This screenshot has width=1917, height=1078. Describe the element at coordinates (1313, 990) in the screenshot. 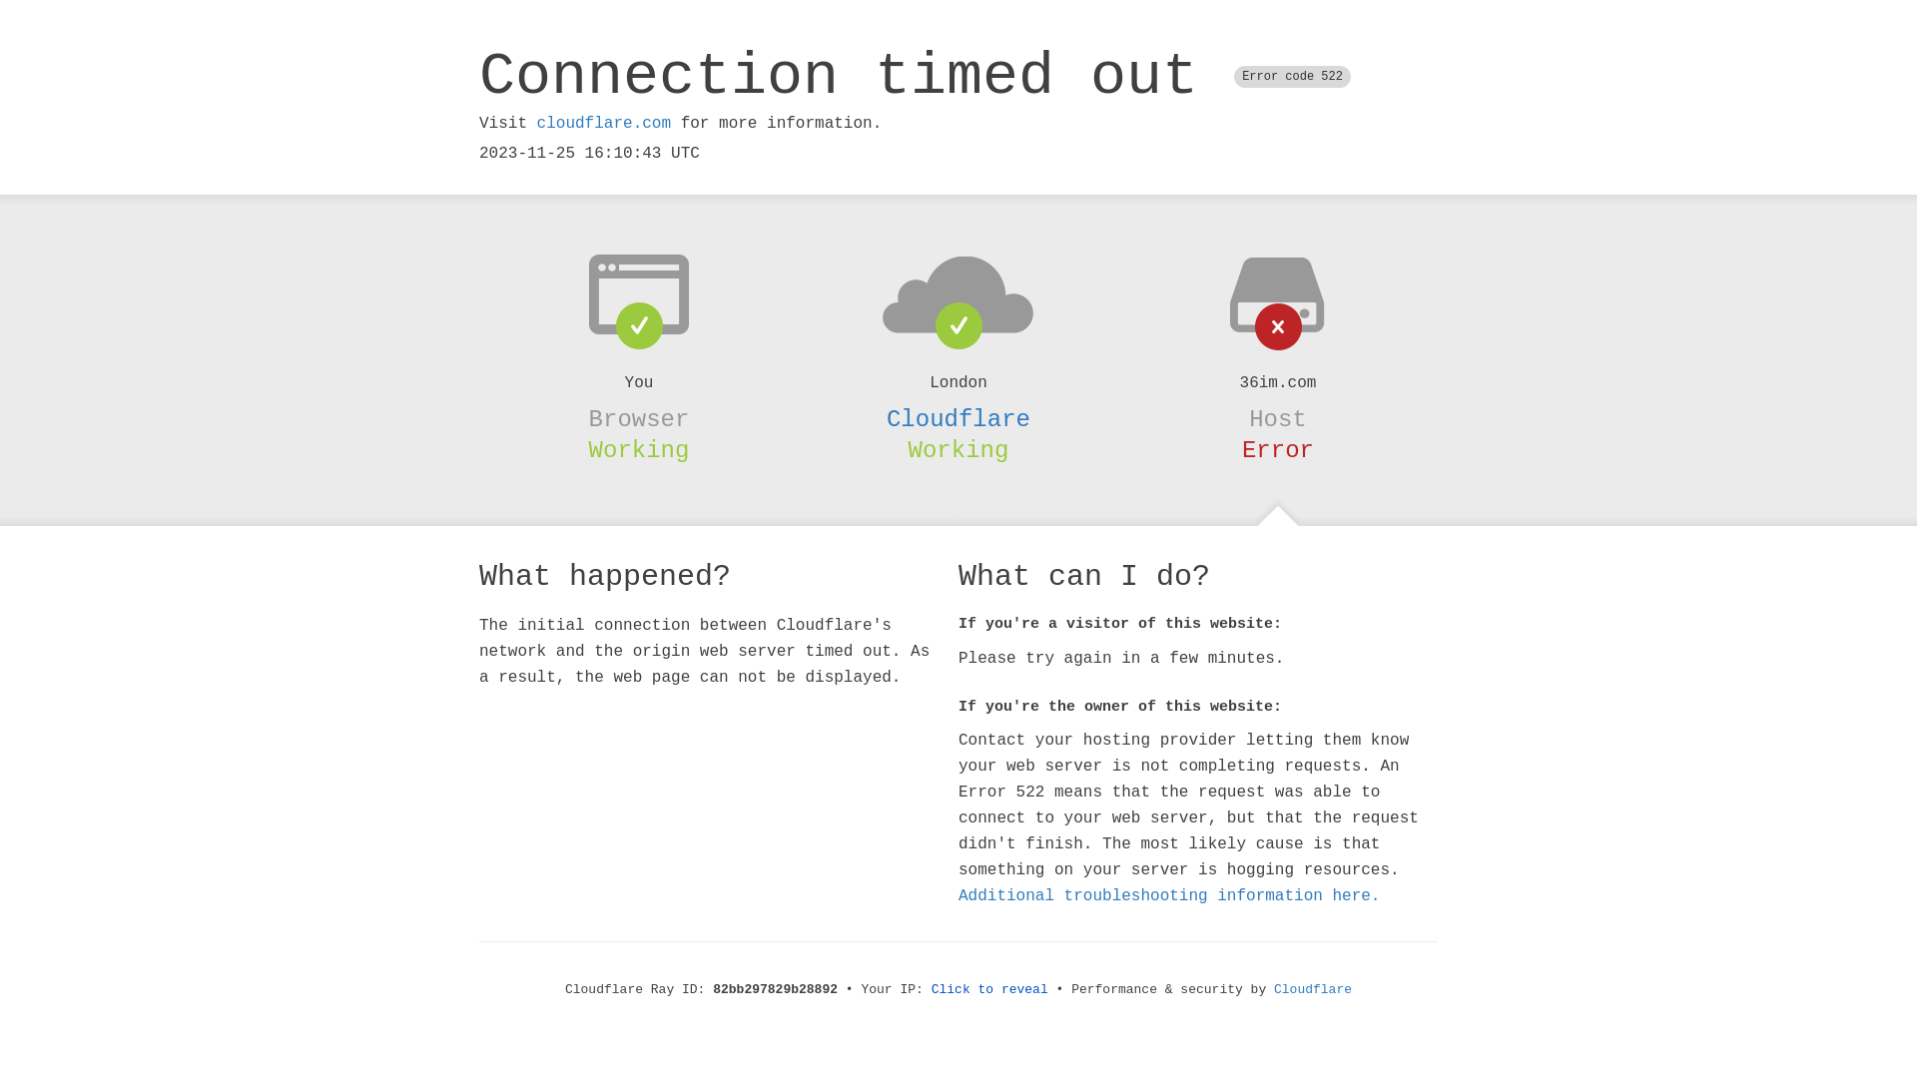

I see `Cloudflare` at that location.